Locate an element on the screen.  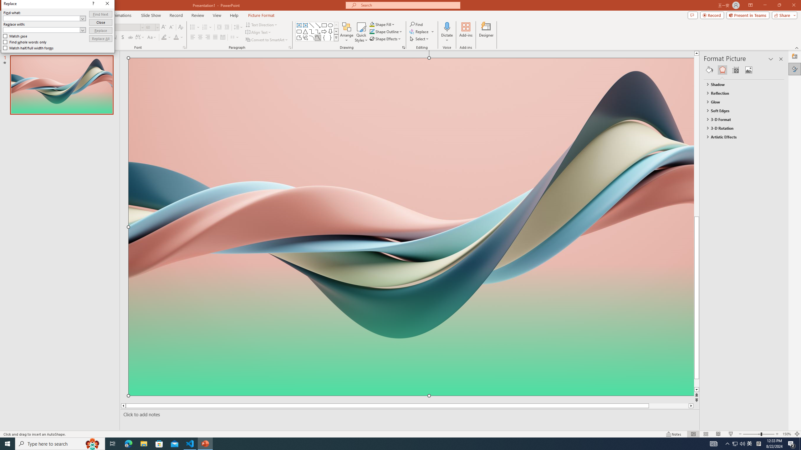
Format Picture is located at coordinates (795, 69).